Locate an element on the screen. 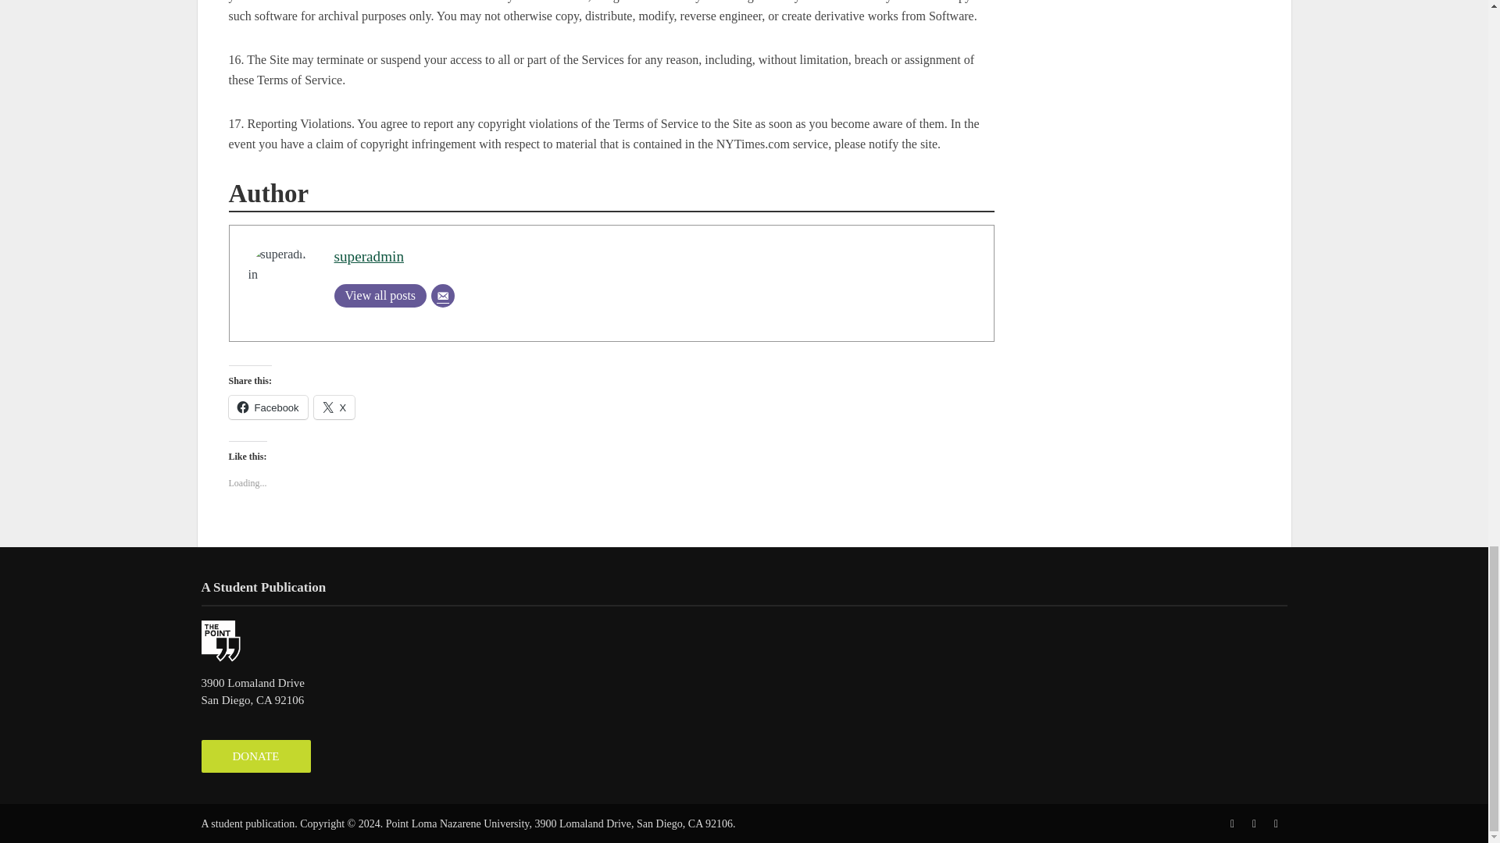 The width and height of the screenshot is (1500, 843). superadmin is located at coordinates (370, 256).